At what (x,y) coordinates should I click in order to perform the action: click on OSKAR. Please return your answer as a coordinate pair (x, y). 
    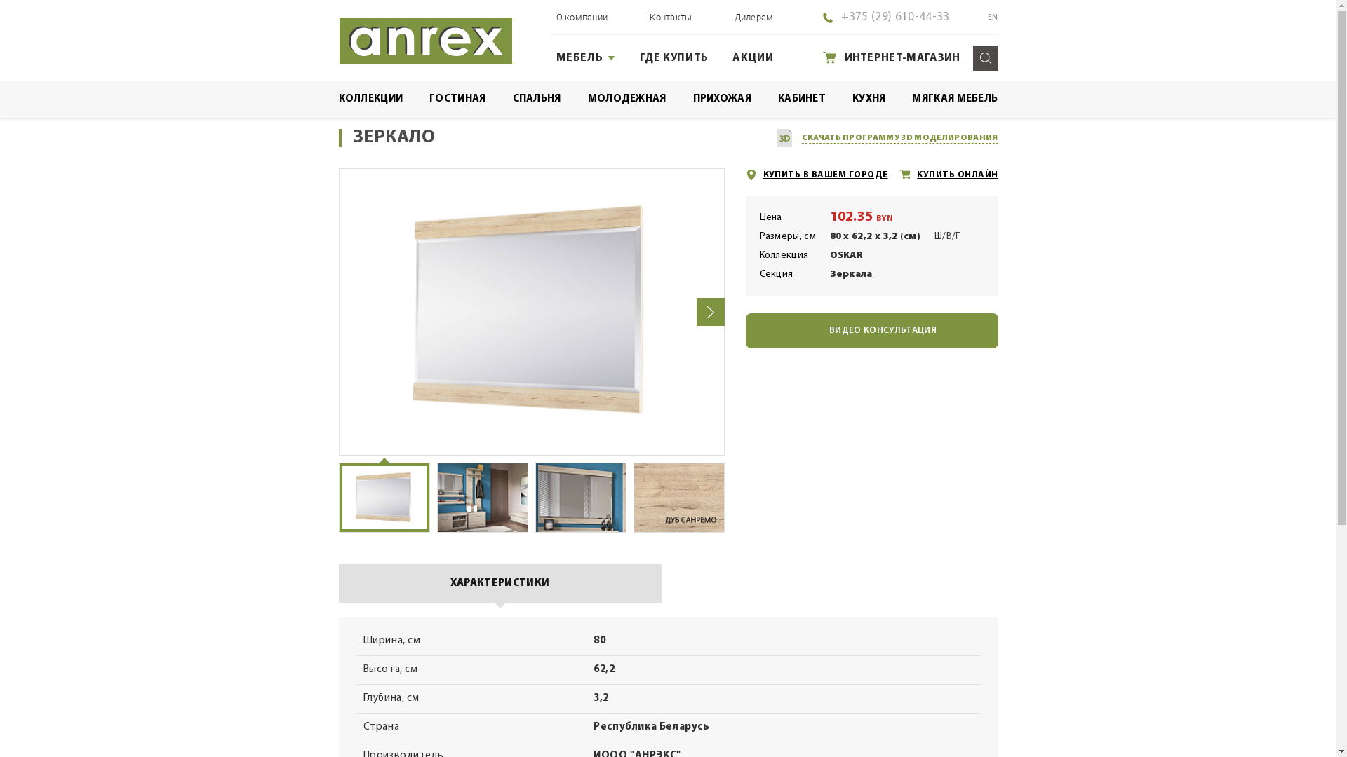
    Looking at the image, I should click on (846, 256).